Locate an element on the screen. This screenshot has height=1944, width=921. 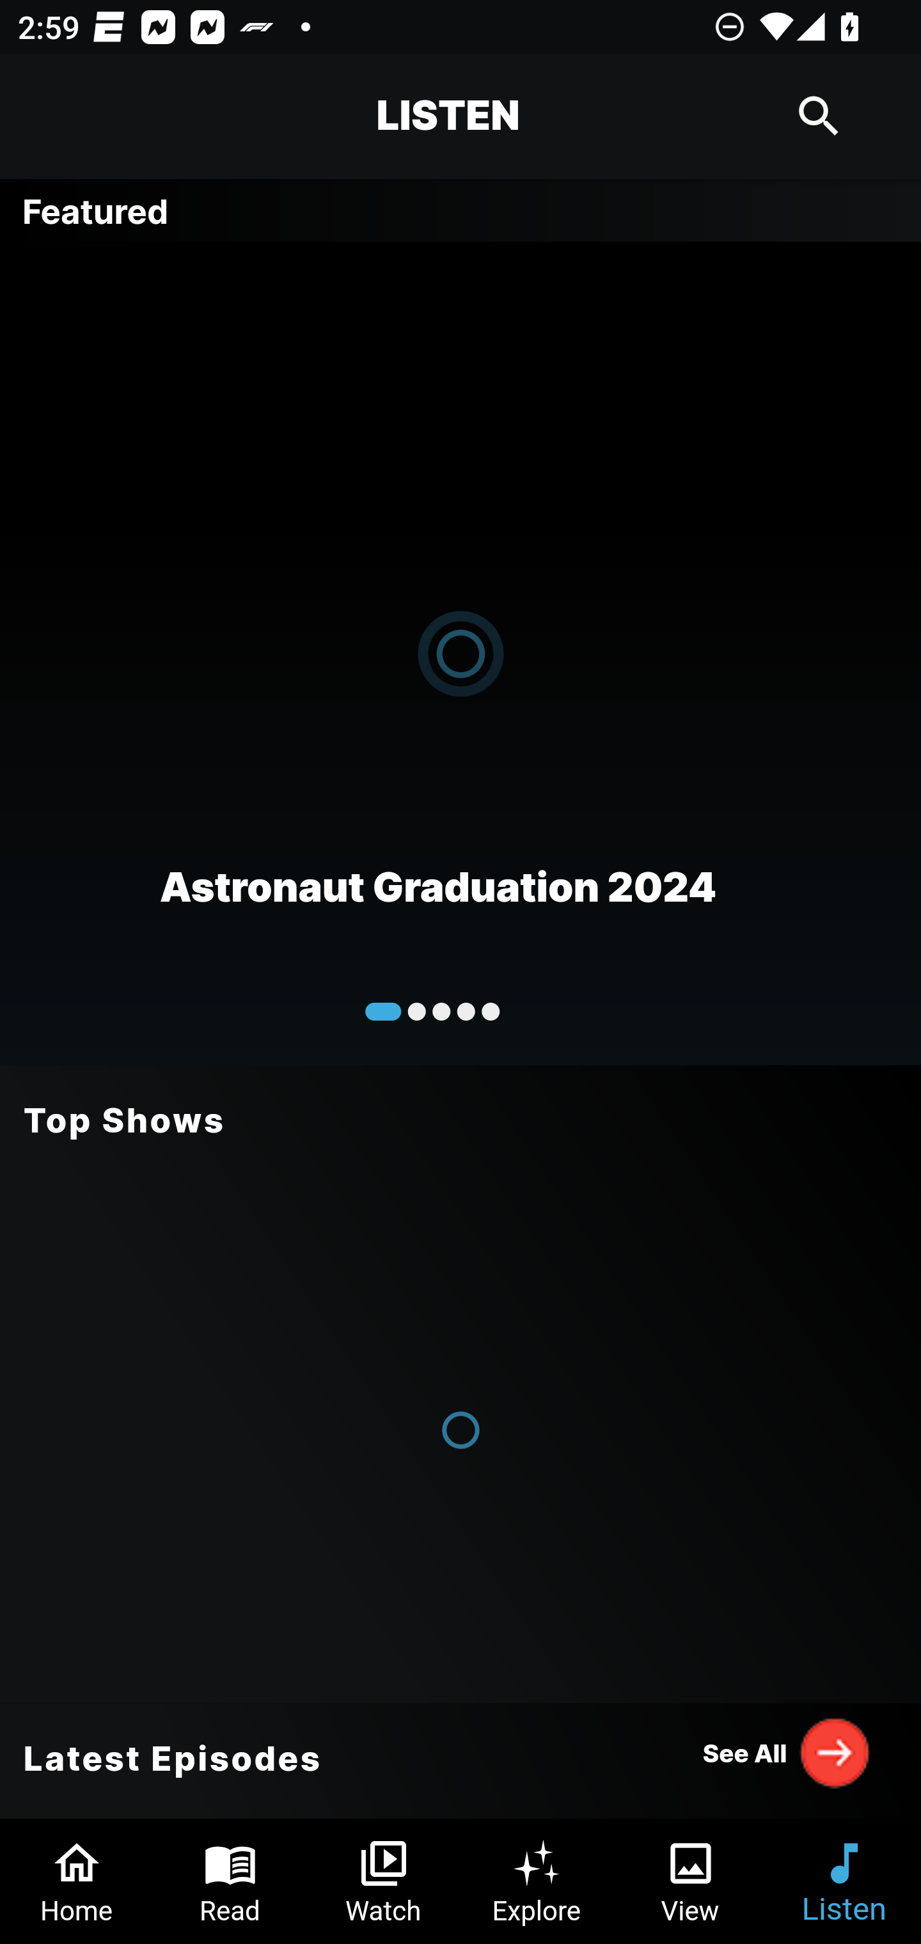
Astronaut Graduation 2024 is located at coordinates (460, 652).